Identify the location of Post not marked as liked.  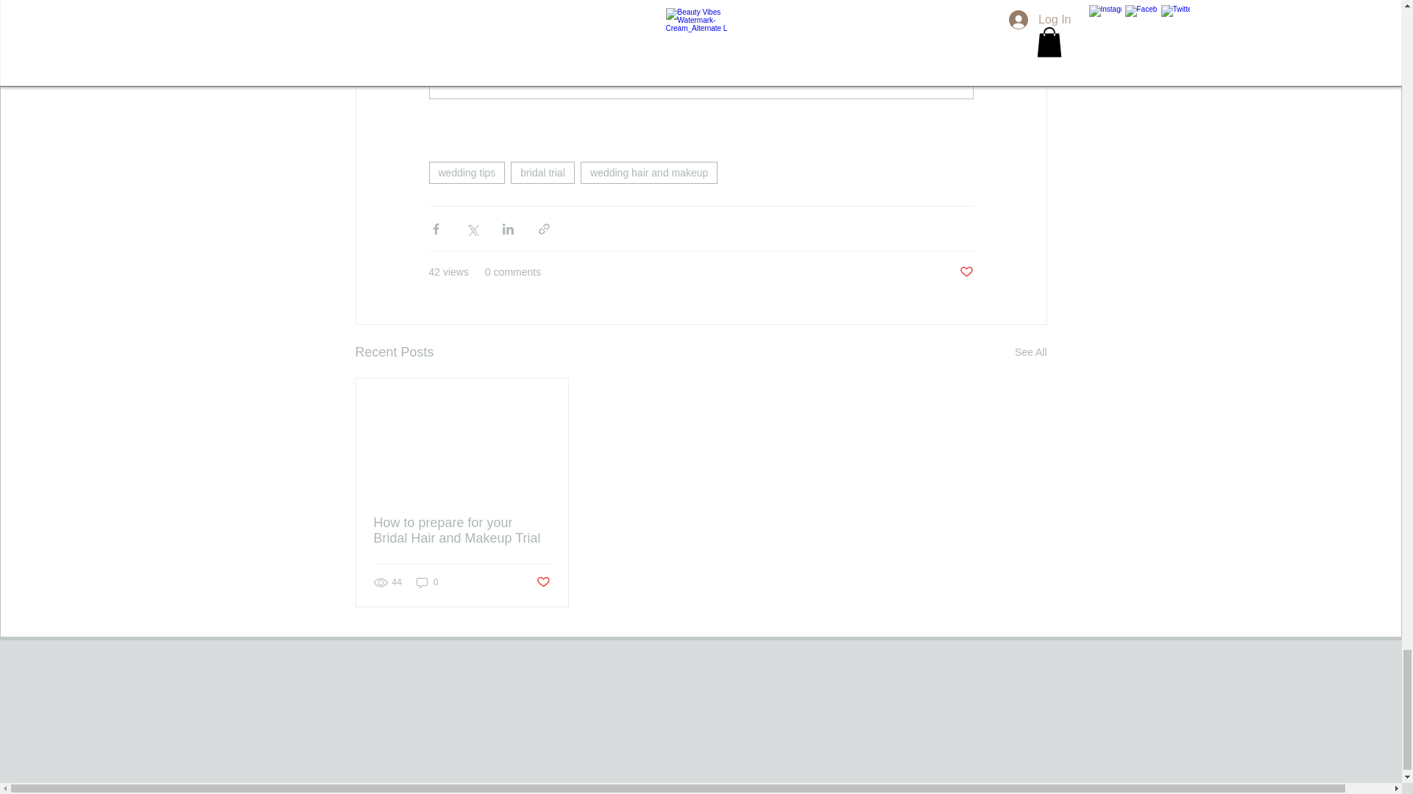
(966, 272).